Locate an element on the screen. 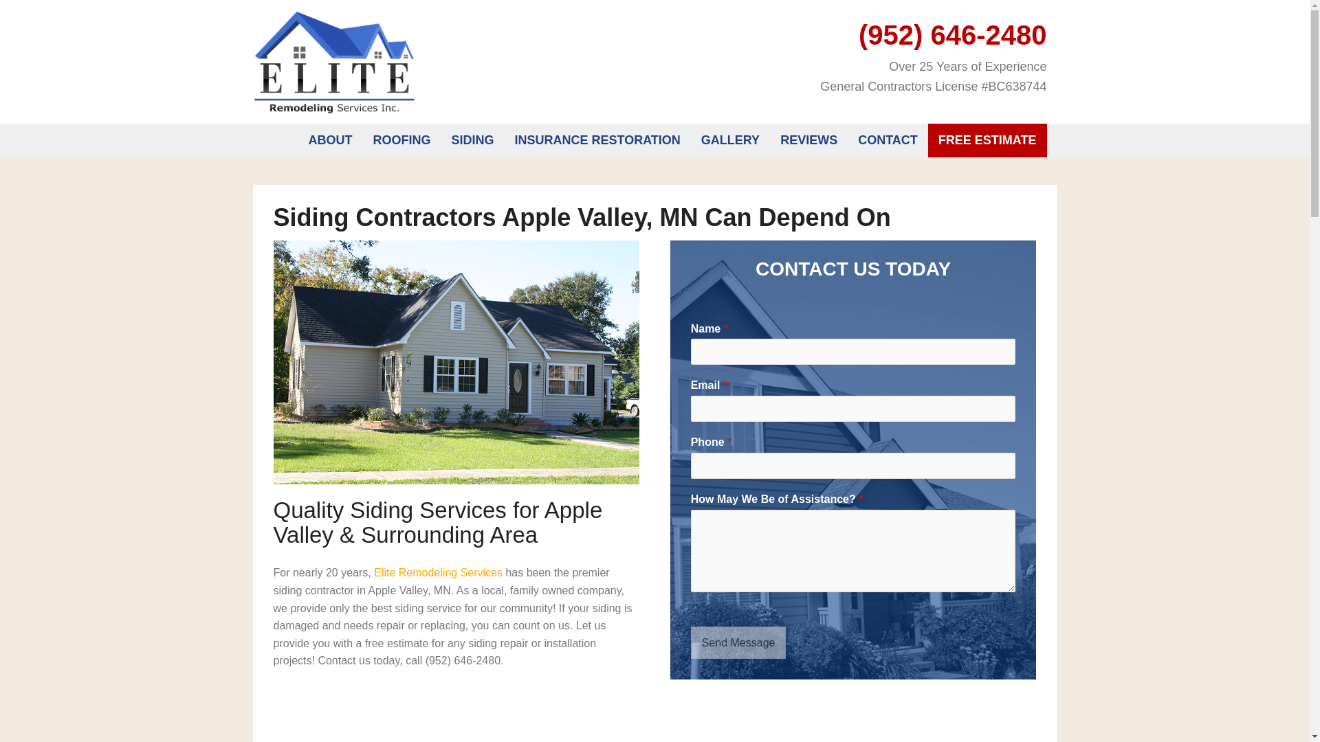  ROOFING is located at coordinates (401, 140).